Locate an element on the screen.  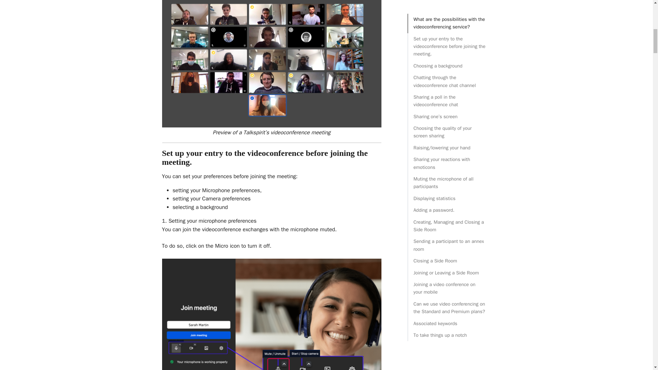
To take things up a notch is located at coordinates (449, 60).